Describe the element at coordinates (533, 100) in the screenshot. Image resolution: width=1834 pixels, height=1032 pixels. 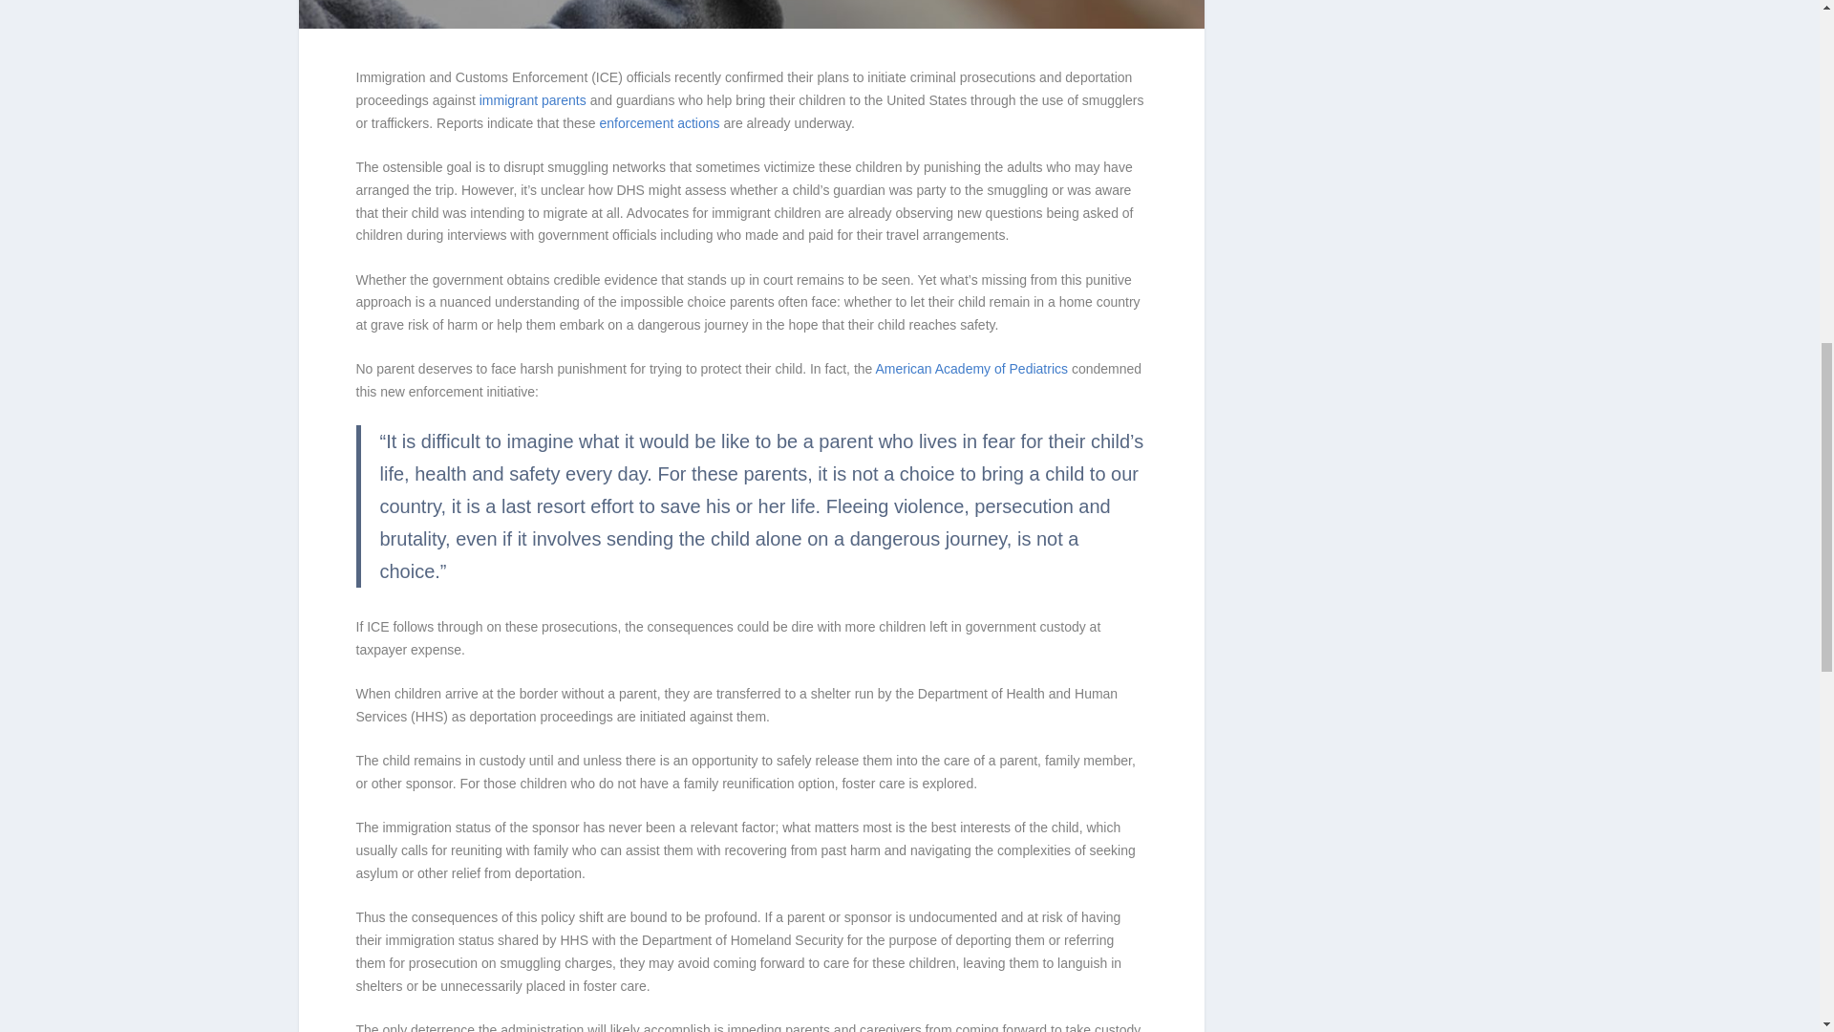
I see `immigrant parents` at that location.